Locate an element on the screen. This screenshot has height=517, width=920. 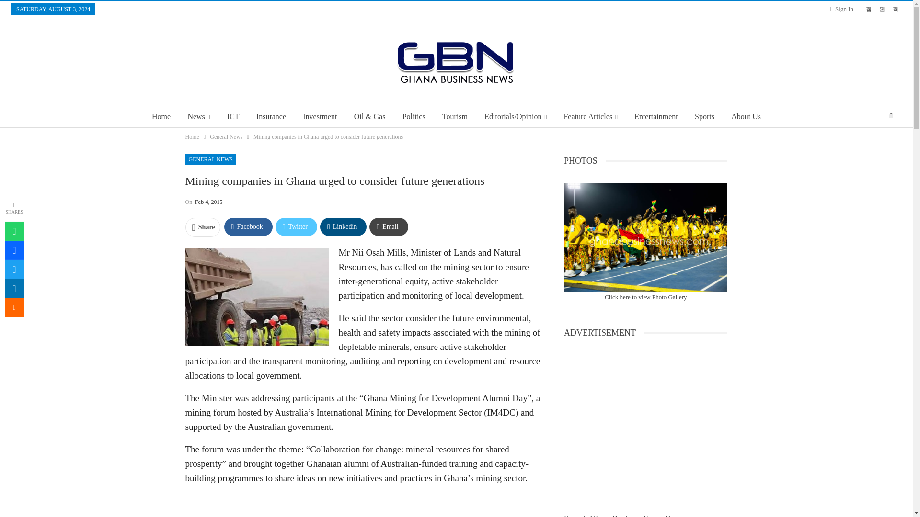
Email is located at coordinates (388, 226).